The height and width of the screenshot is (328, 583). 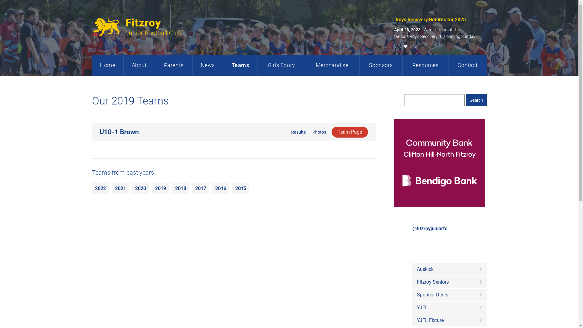 What do you see at coordinates (160, 188) in the screenshot?
I see `2019` at bounding box center [160, 188].